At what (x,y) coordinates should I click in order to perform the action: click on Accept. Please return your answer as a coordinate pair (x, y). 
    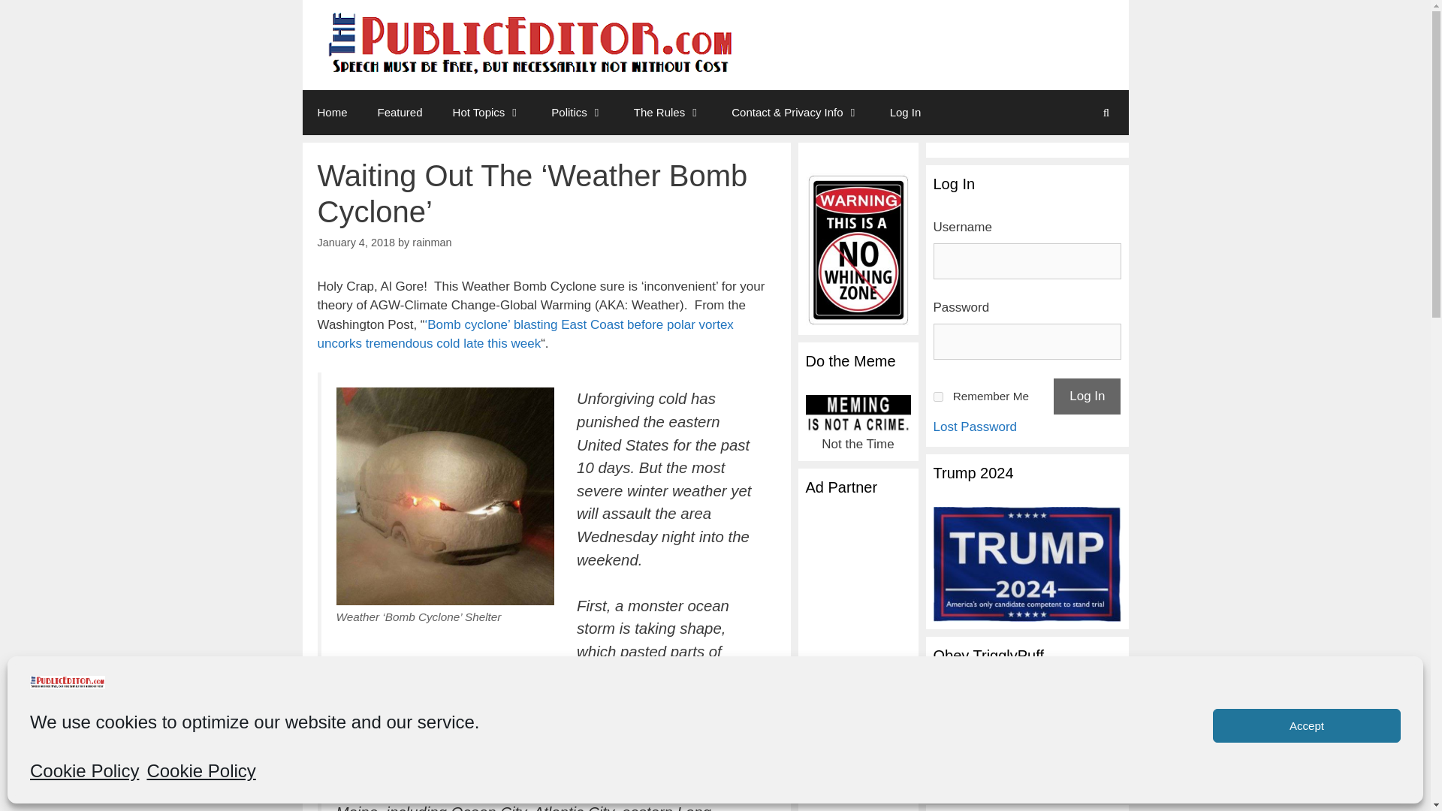
    Looking at the image, I should click on (1306, 725).